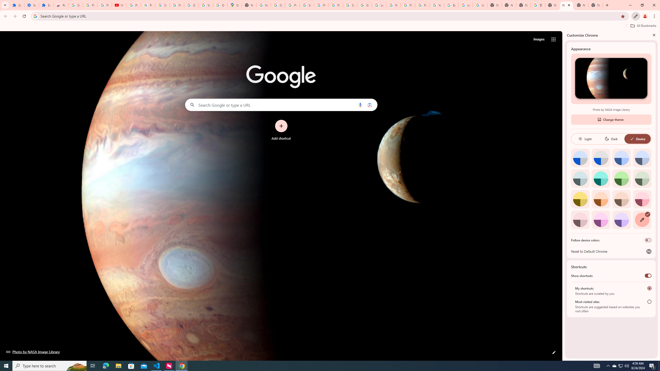  What do you see at coordinates (601, 199) in the screenshot?
I see `Orange` at bounding box center [601, 199].